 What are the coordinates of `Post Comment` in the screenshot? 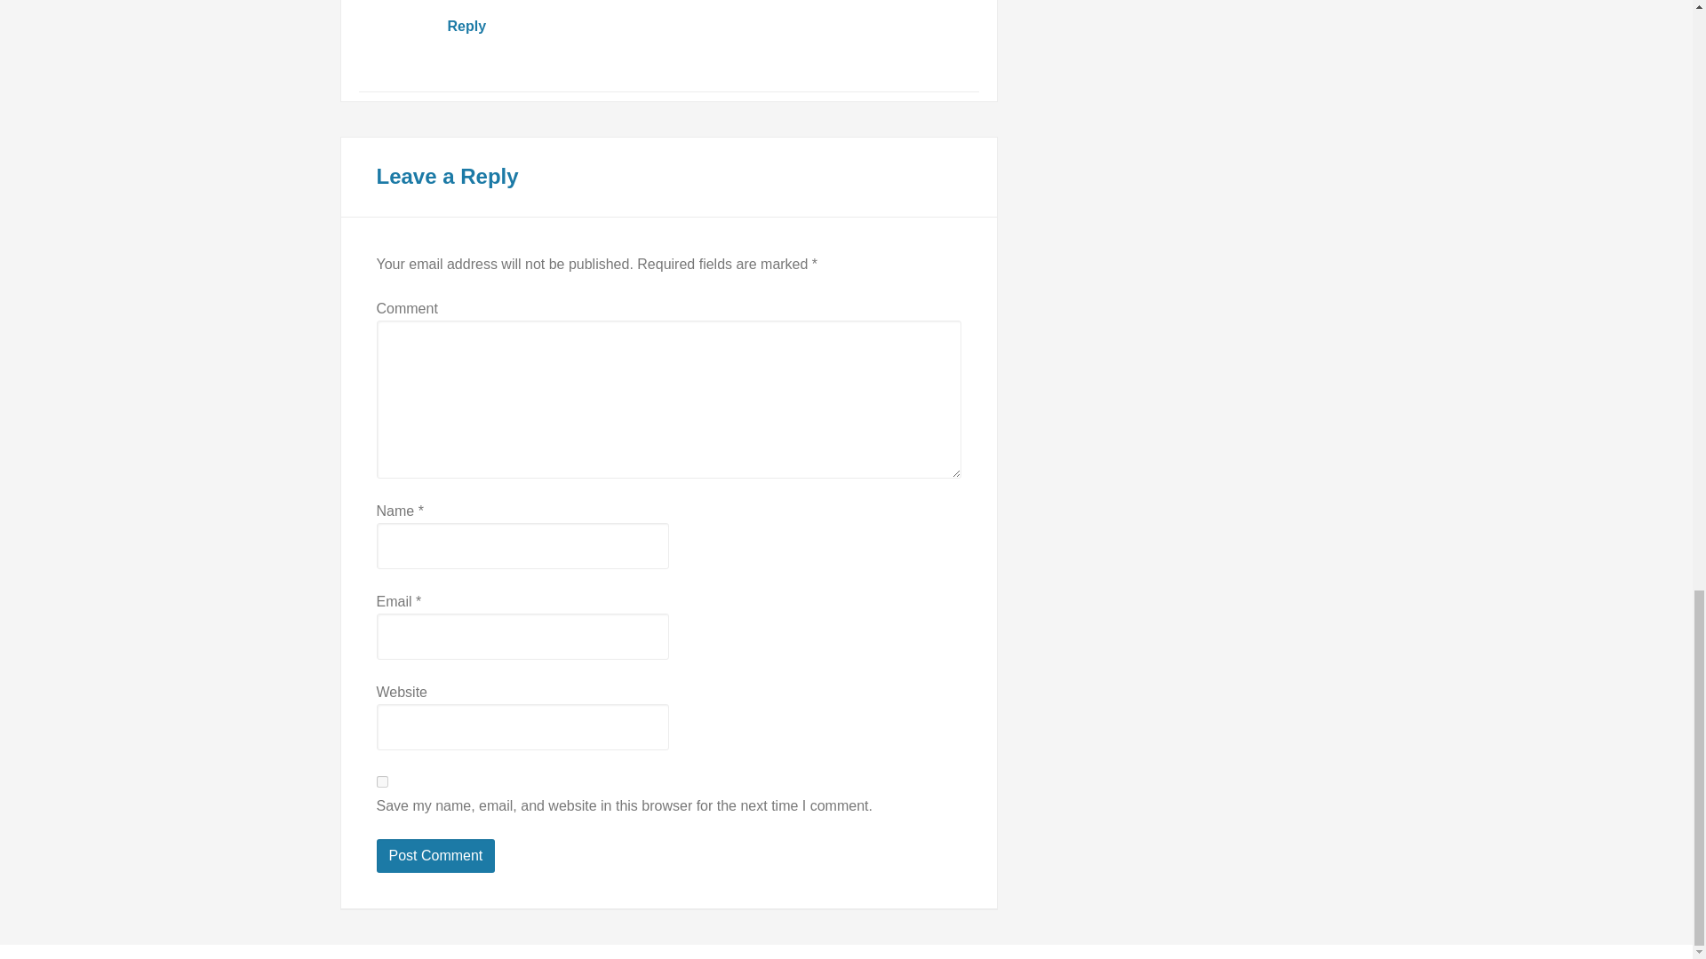 It's located at (436, 856).